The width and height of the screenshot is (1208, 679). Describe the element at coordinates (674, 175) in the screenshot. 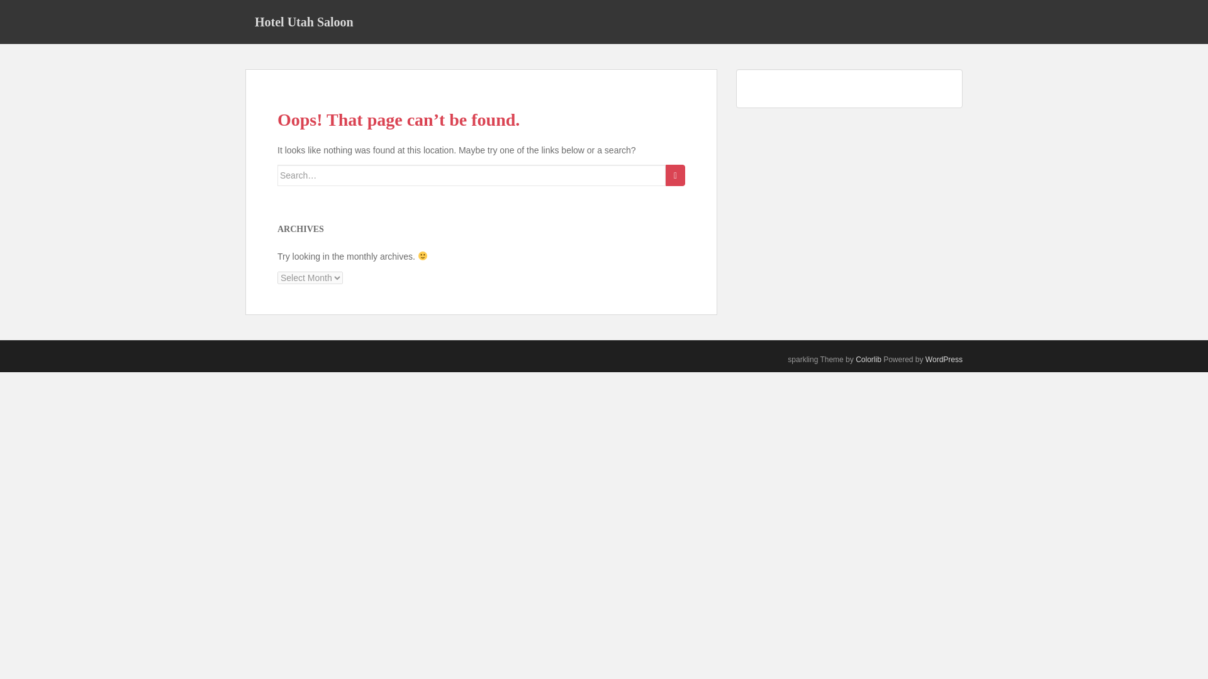

I see `Search` at that location.